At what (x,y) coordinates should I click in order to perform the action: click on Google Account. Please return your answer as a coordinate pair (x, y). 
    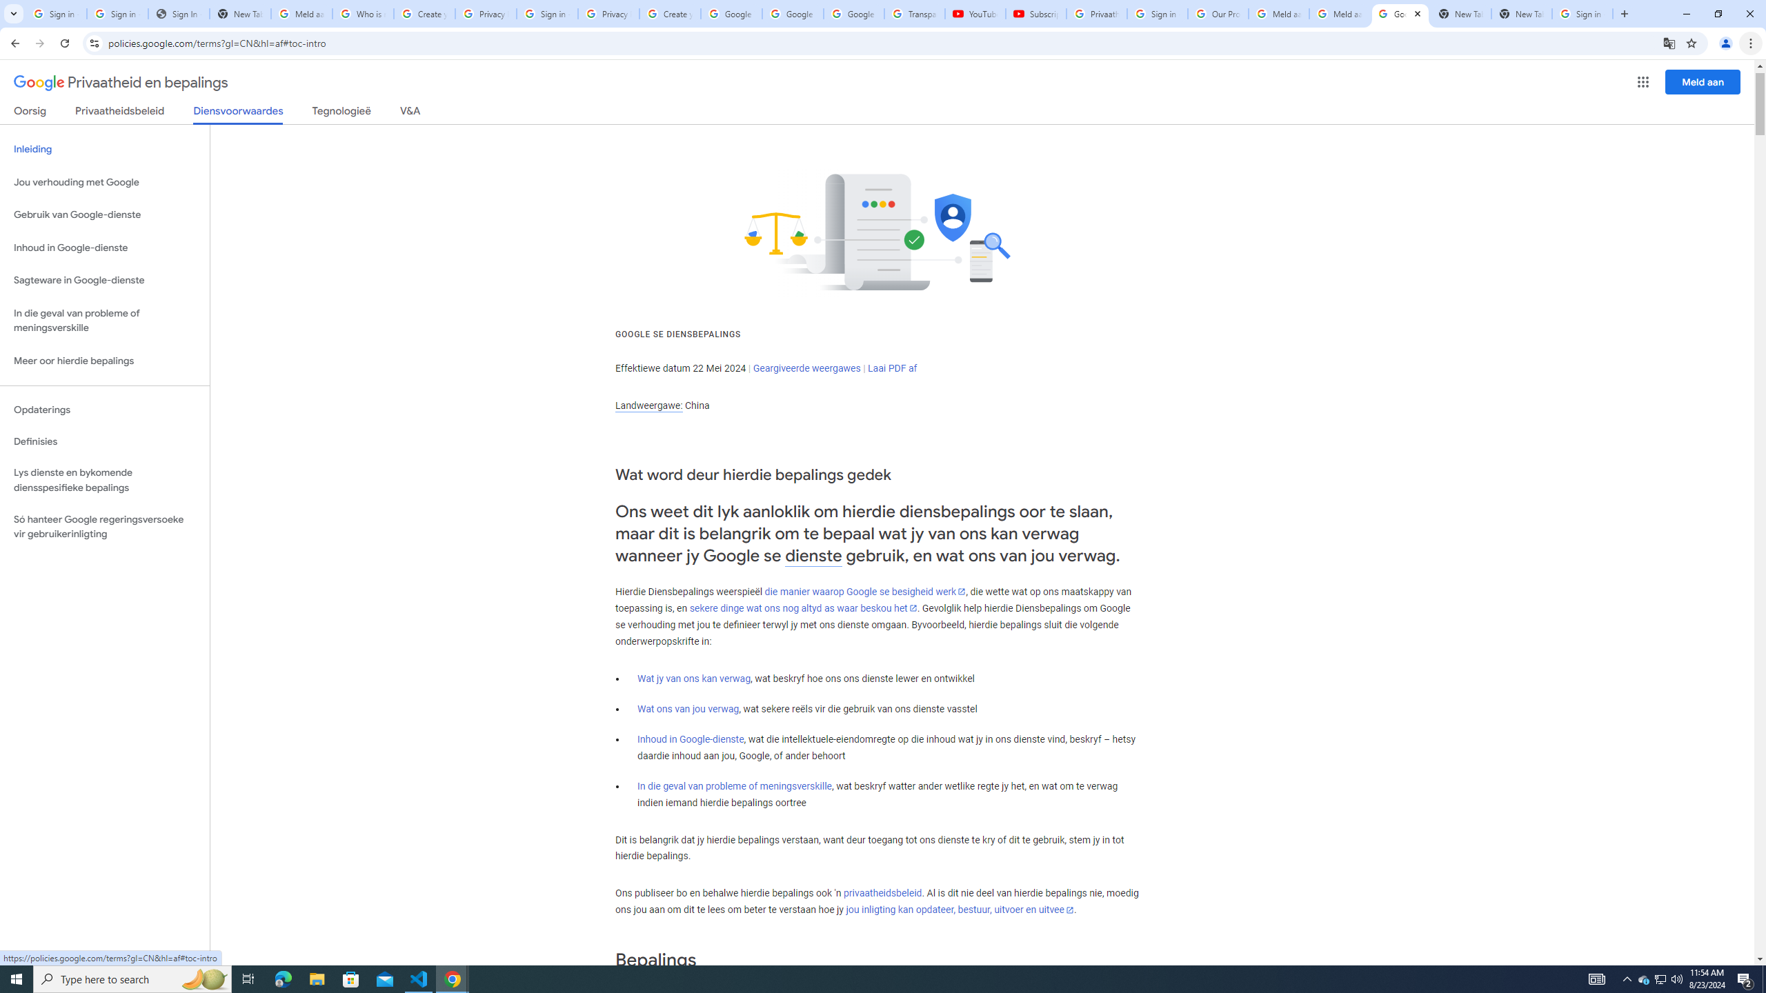
    Looking at the image, I should click on (854, 14).